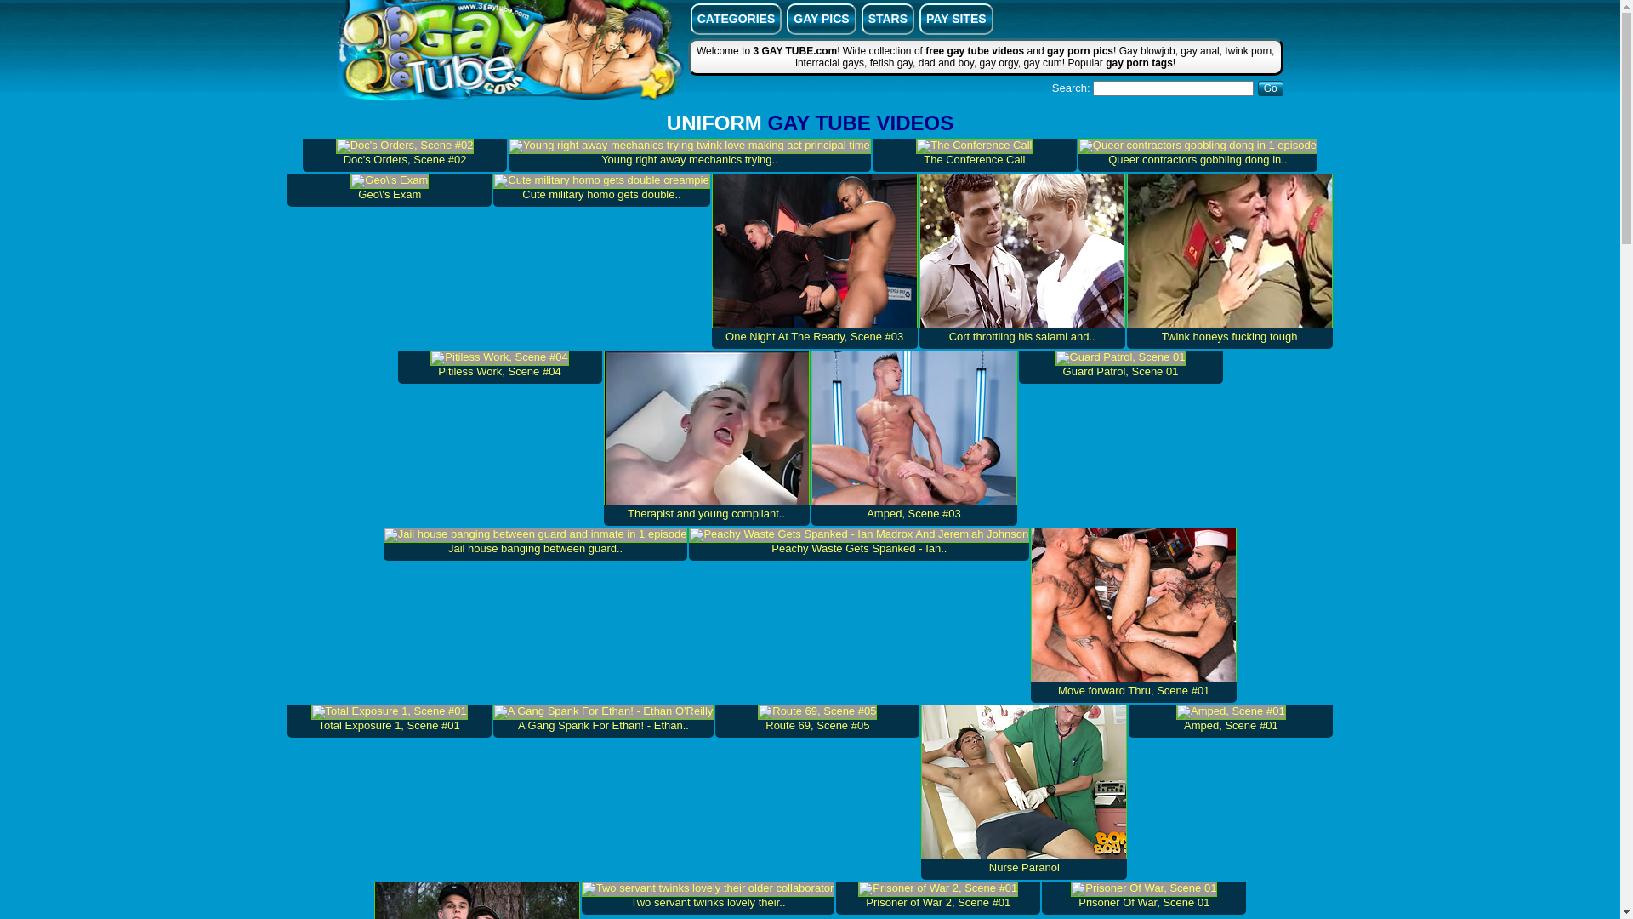 The width and height of the screenshot is (1633, 919). What do you see at coordinates (817, 722) in the screenshot?
I see `Route 69, Scene #05` at bounding box center [817, 722].